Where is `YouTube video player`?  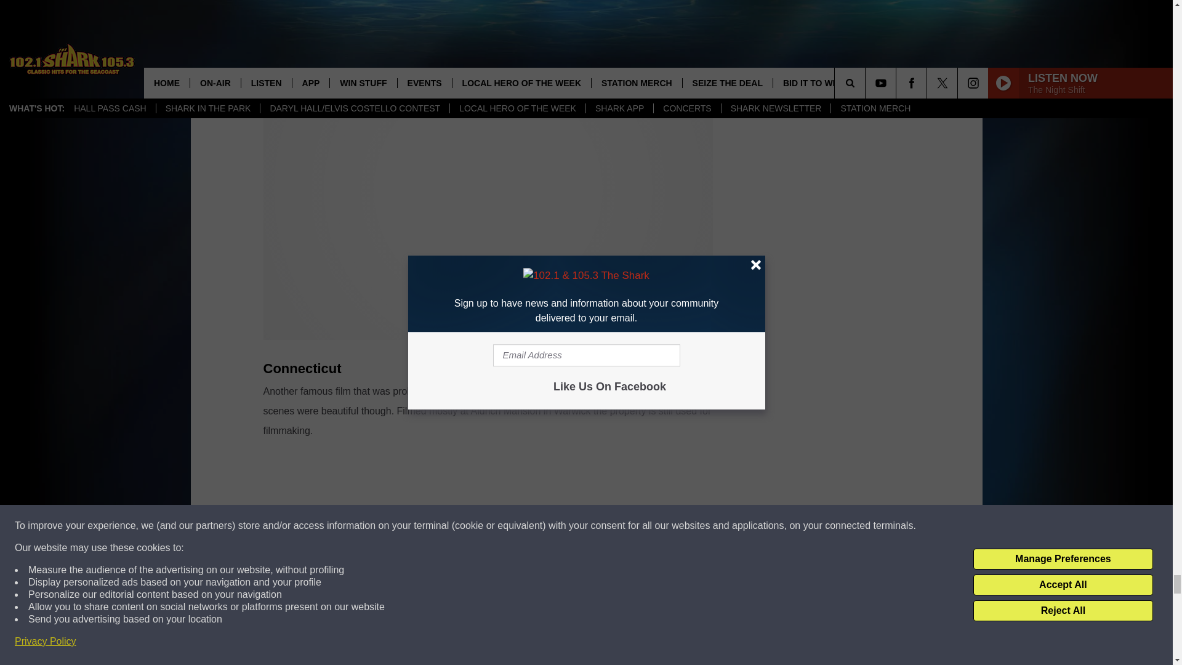
YouTube video player is located at coordinates (488, 547).